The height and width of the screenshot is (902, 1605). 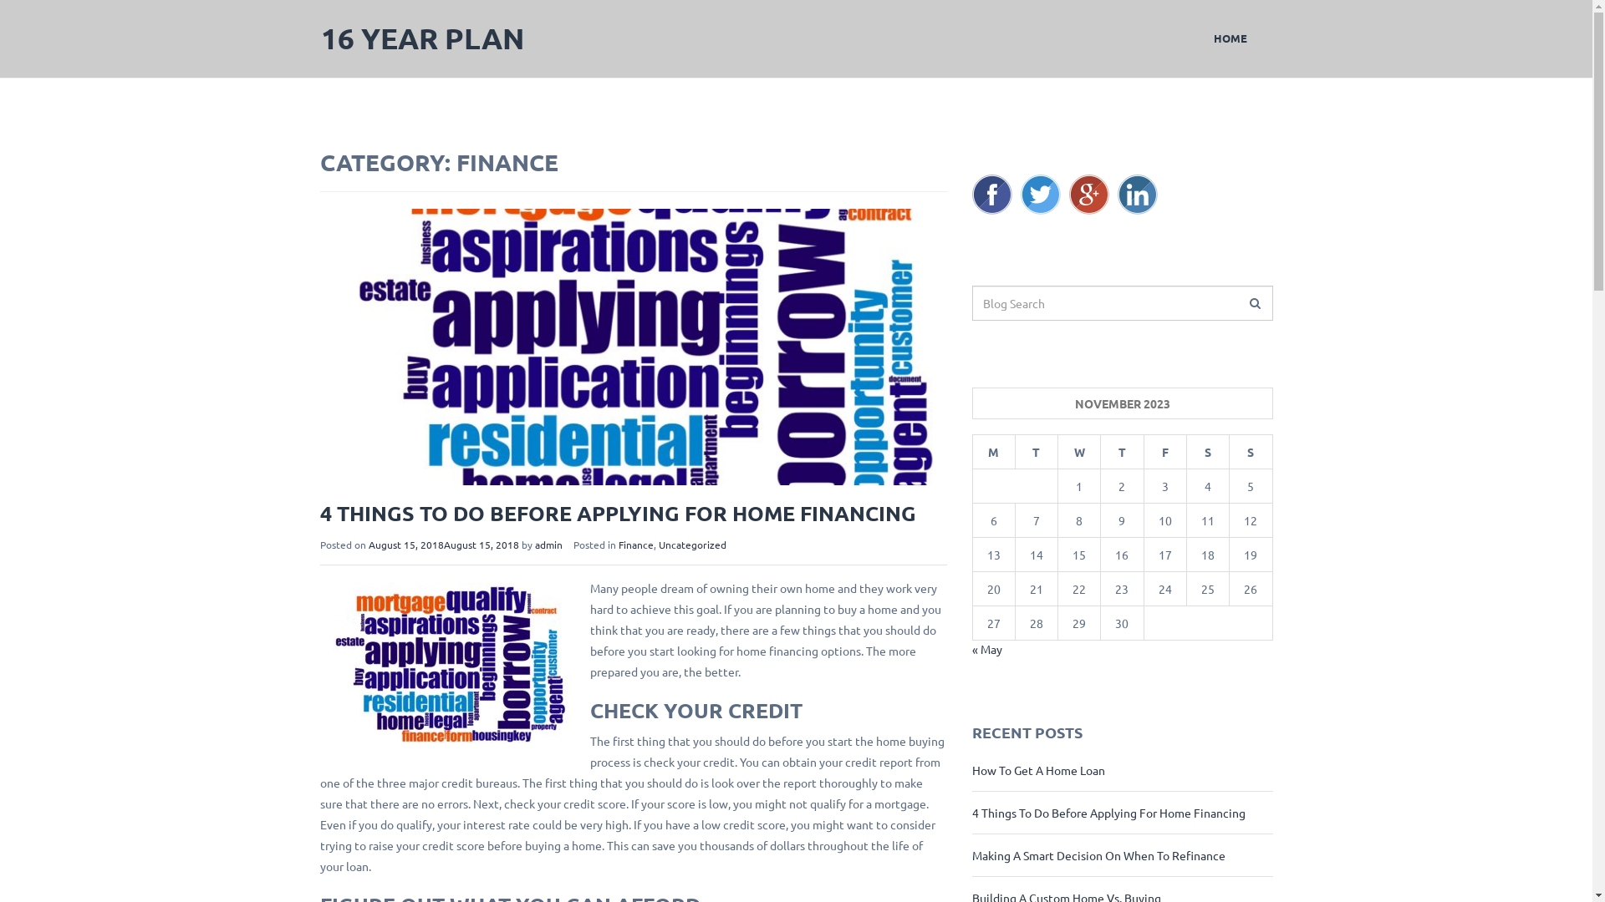 I want to click on HOME, so click(x=1230, y=38).